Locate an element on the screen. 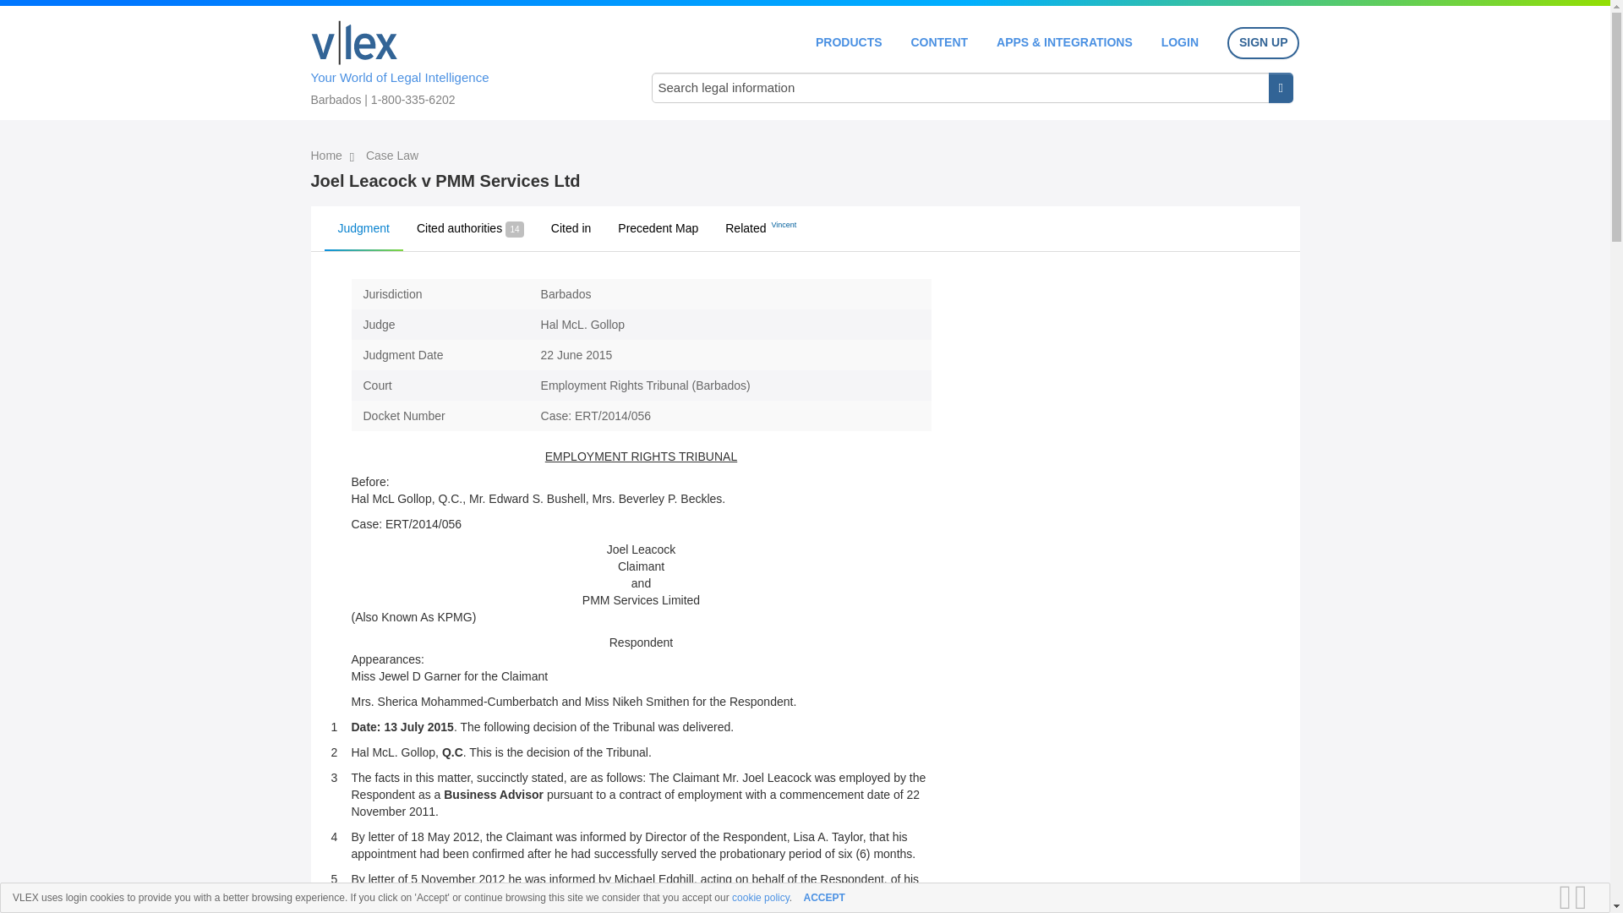 The height and width of the screenshot is (913, 1623). Your World of Legal Intelligence is located at coordinates (463, 60).